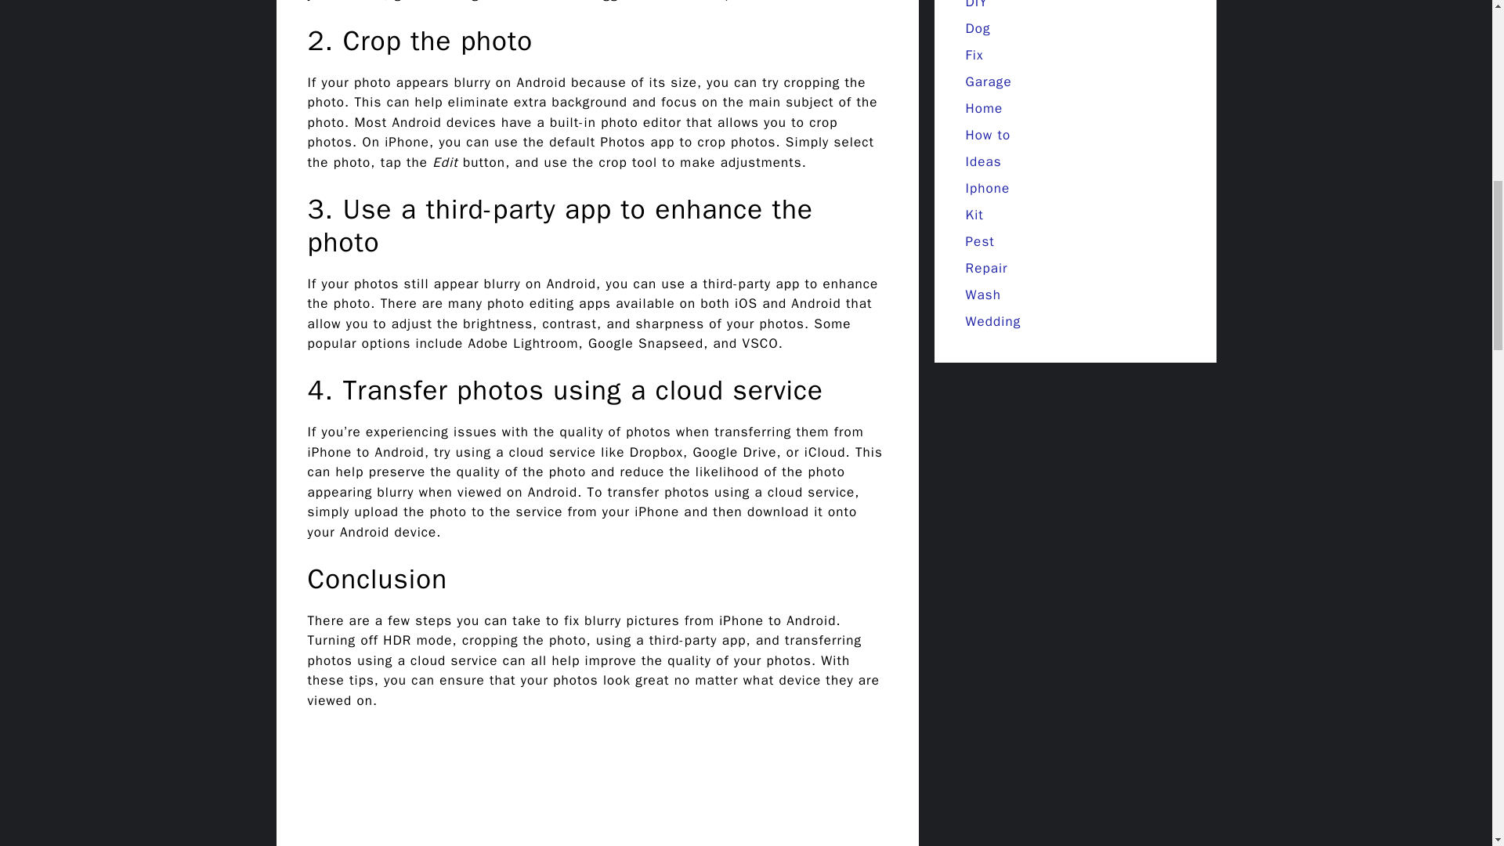  Describe the element at coordinates (976, 5) in the screenshot. I see `DIY` at that location.